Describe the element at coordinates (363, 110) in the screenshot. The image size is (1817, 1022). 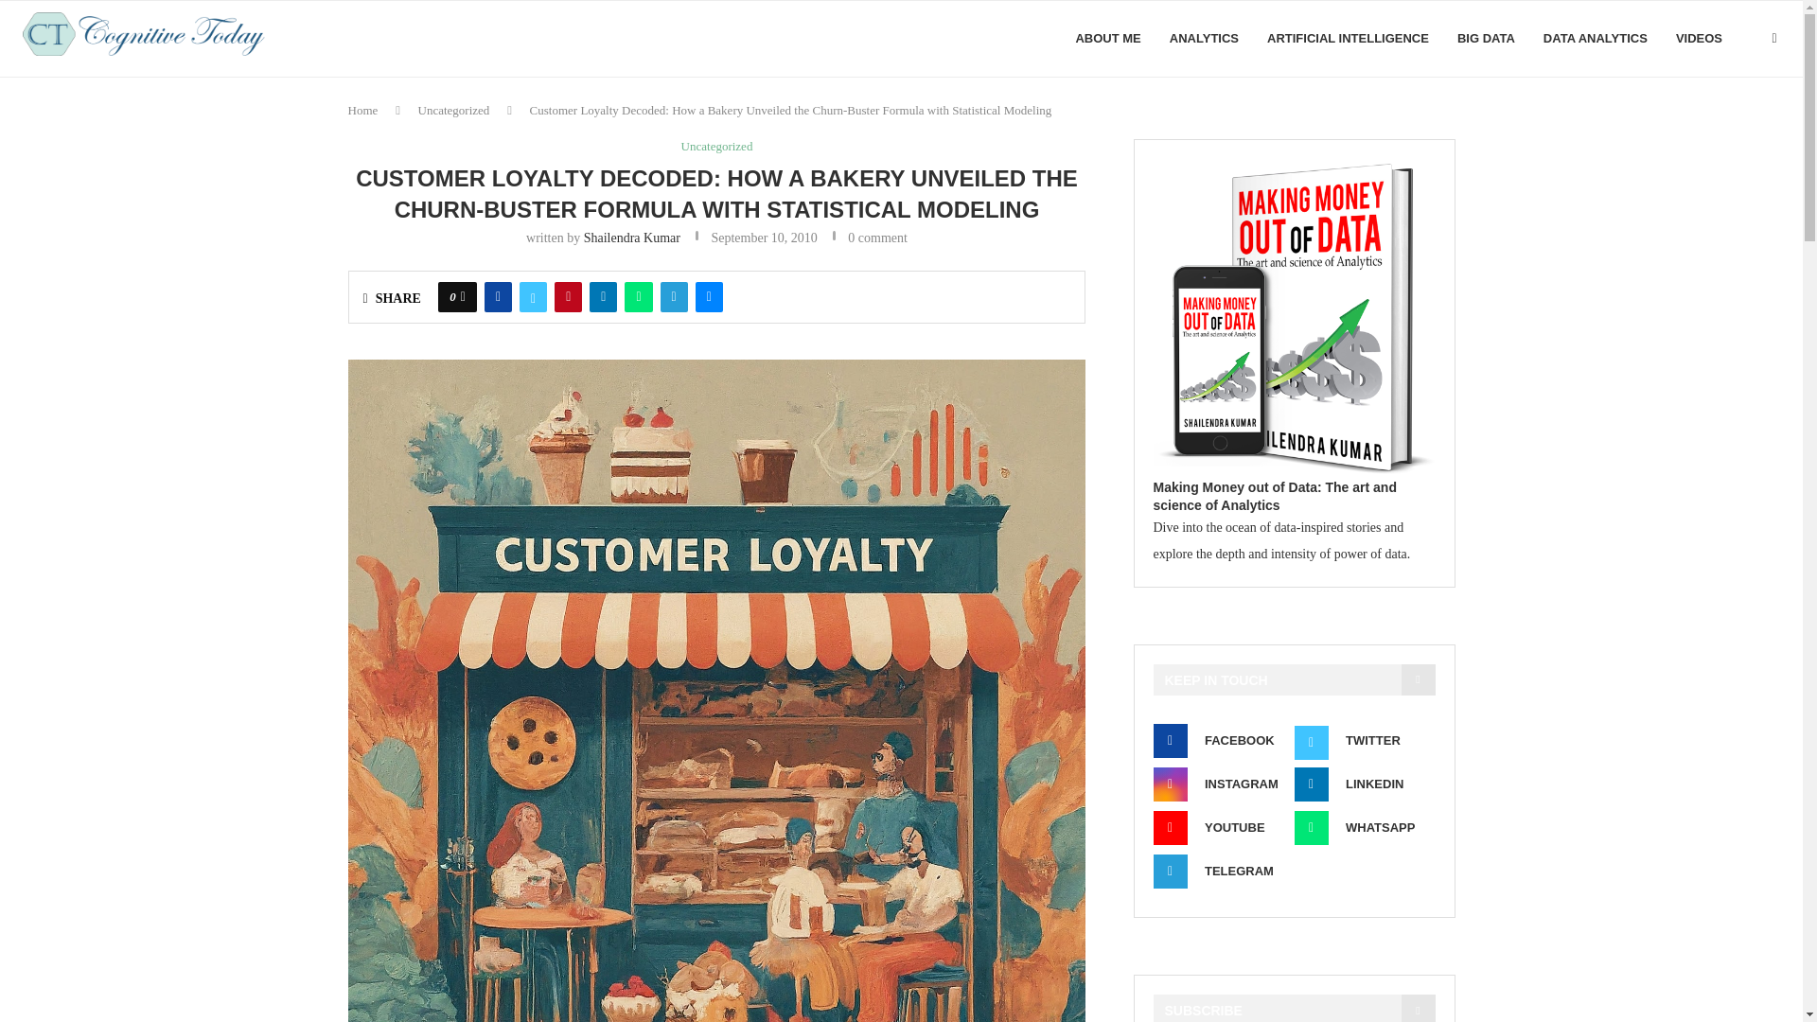
I see `Home` at that location.